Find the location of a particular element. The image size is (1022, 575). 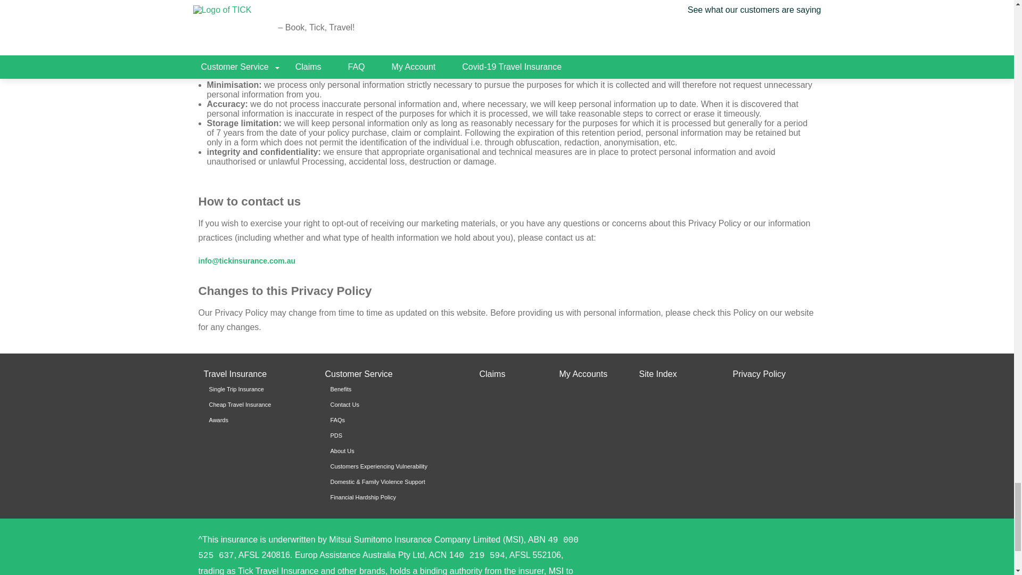

Customers Experiencing Vulnerability is located at coordinates (394, 466).